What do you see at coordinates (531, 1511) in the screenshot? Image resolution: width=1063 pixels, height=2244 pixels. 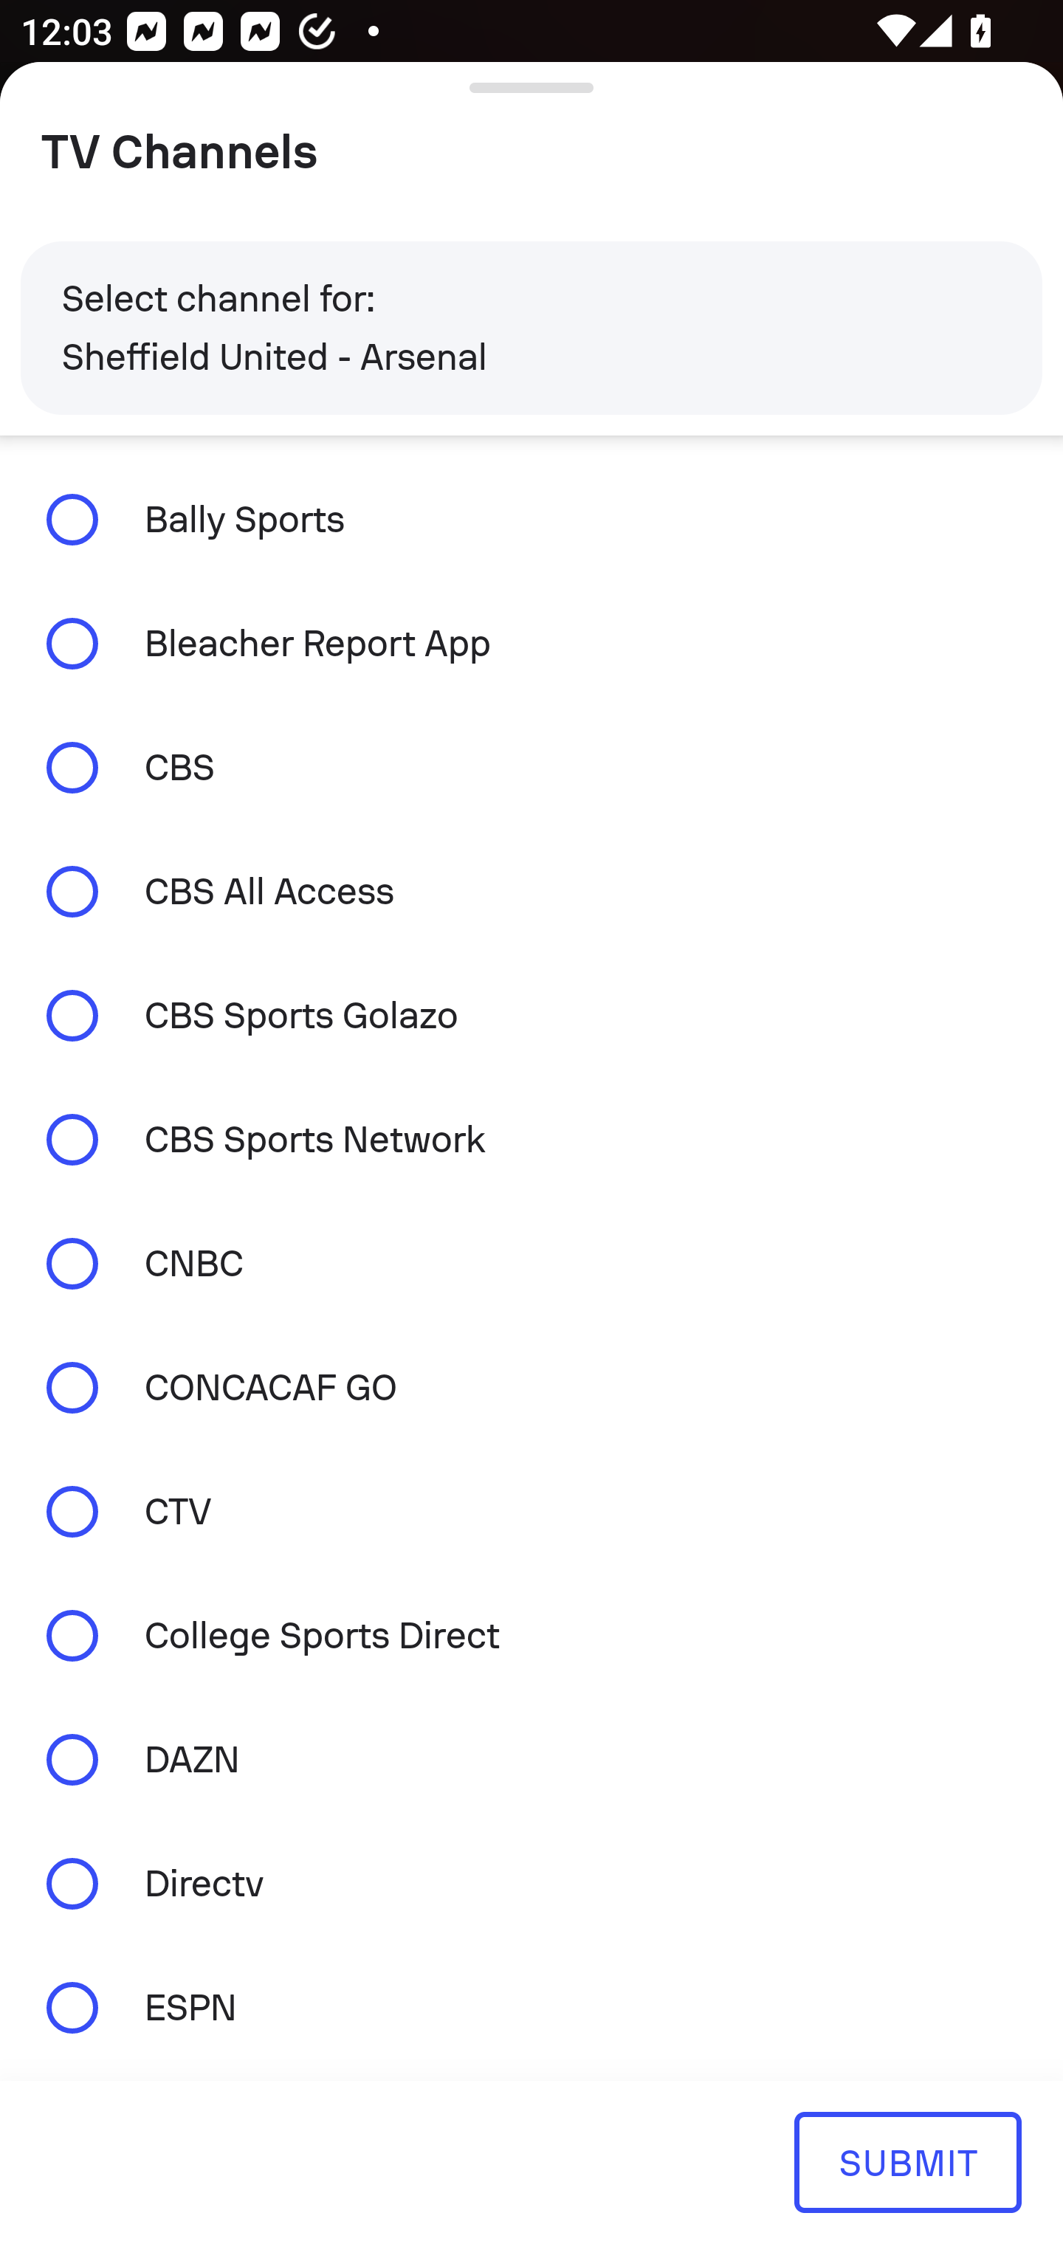 I see `CTV` at bounding box center [531, 1511].